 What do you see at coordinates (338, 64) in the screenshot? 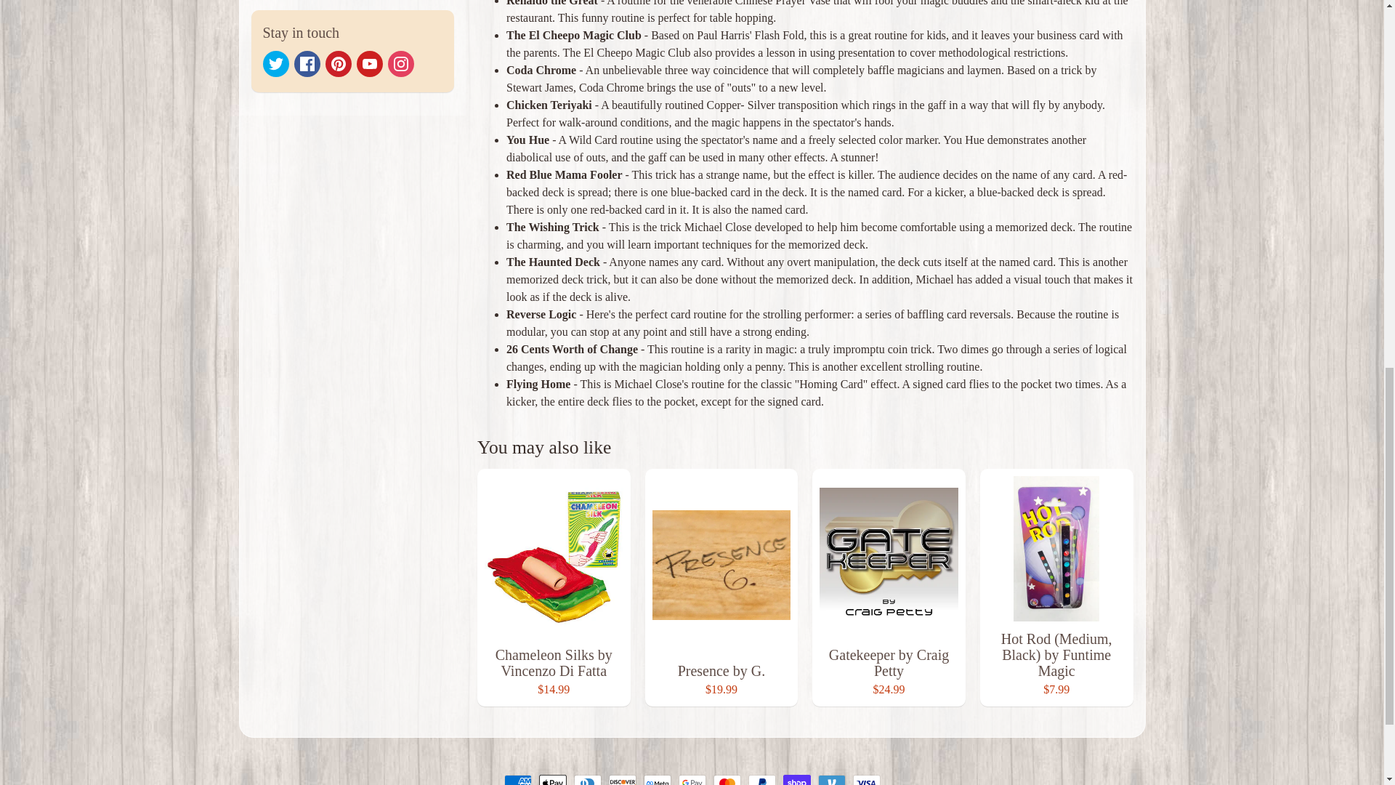
I see `Pinterest` at bounding box center [338, 64].